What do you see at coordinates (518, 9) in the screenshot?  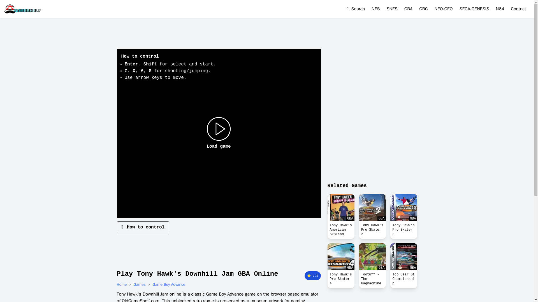 I see `Contact` at bounding box center [518, 9].